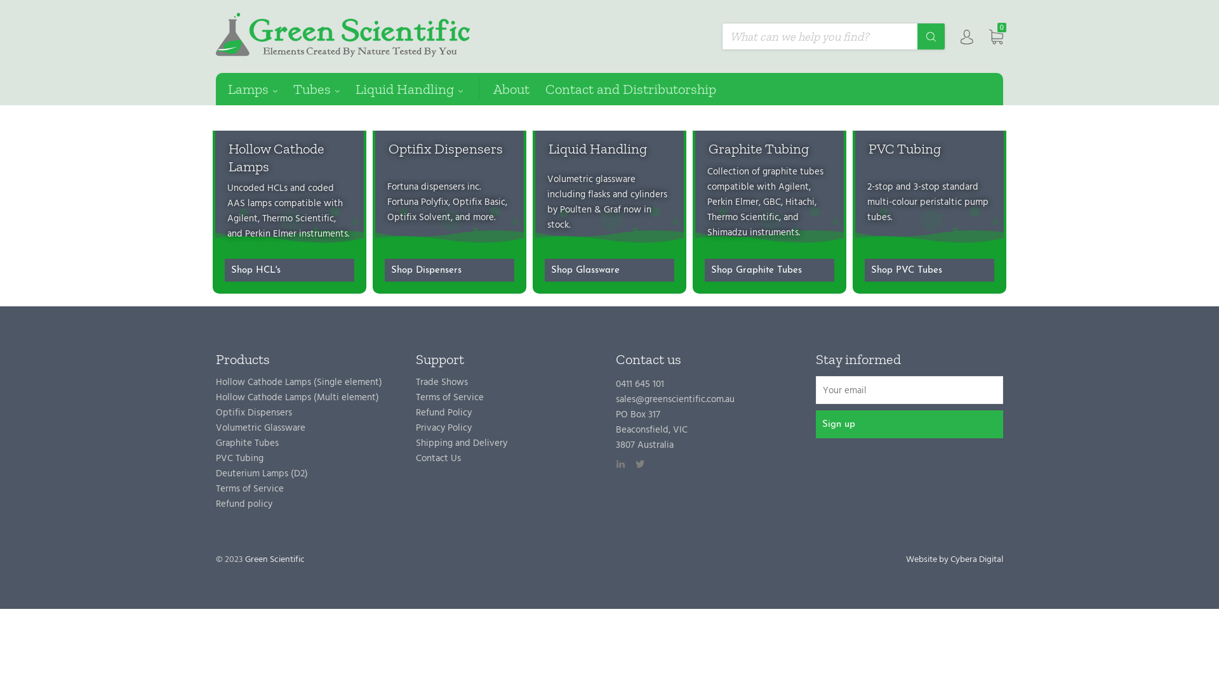  Describe the element at coordinates (258, 189) in the screenshot. I see `Uncoded HCLs` at that location.